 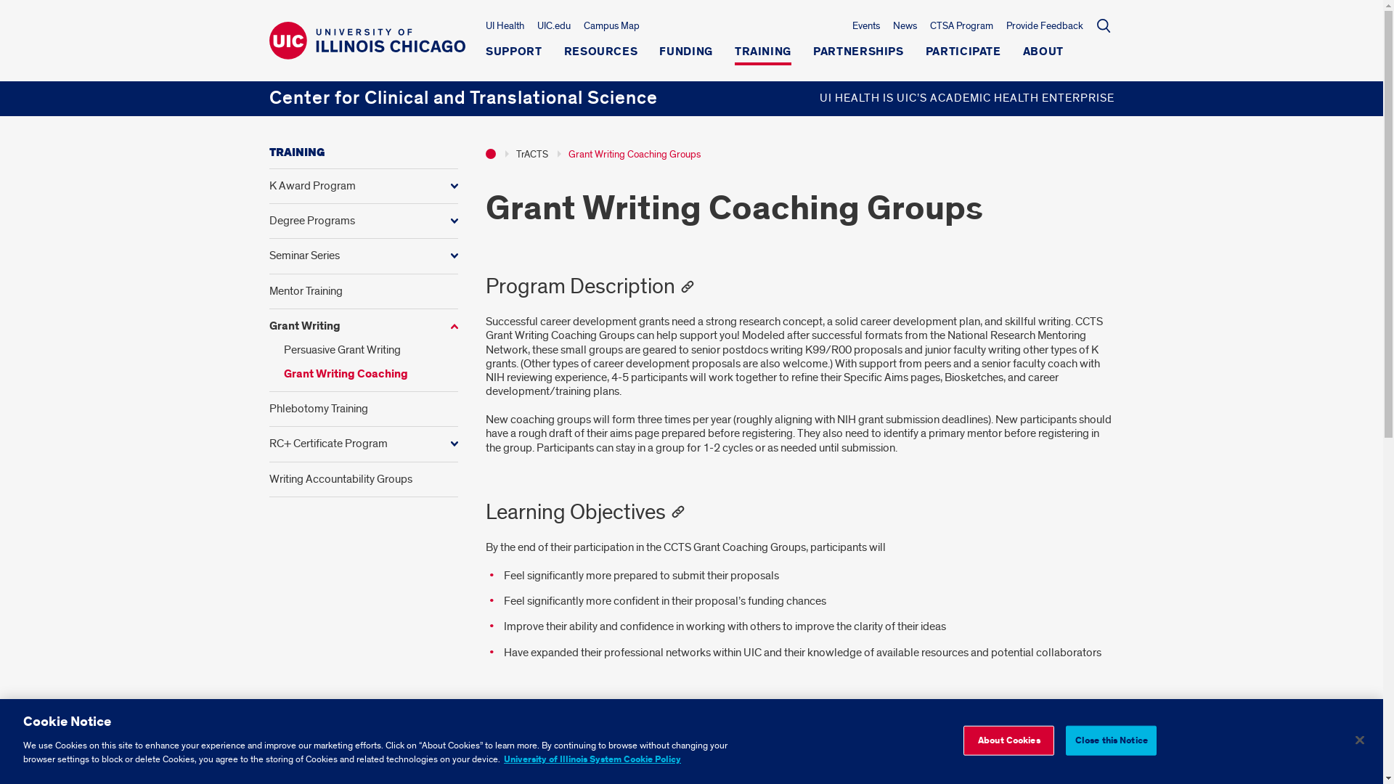 What do you see at coordinates (366, 41) in the screenshot?
I see `University of Illinois Chicago` at bounding box center [366, 41].